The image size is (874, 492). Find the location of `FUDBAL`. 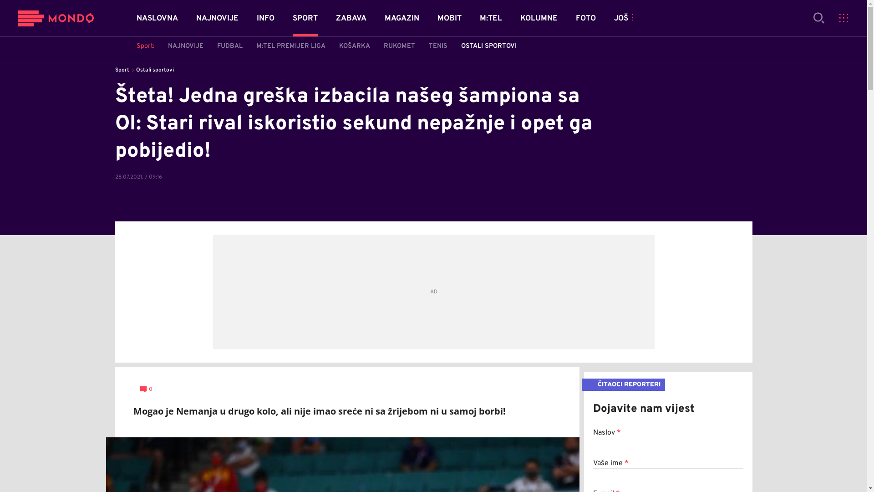

FUDBAL is located at coordinates (230, 46).